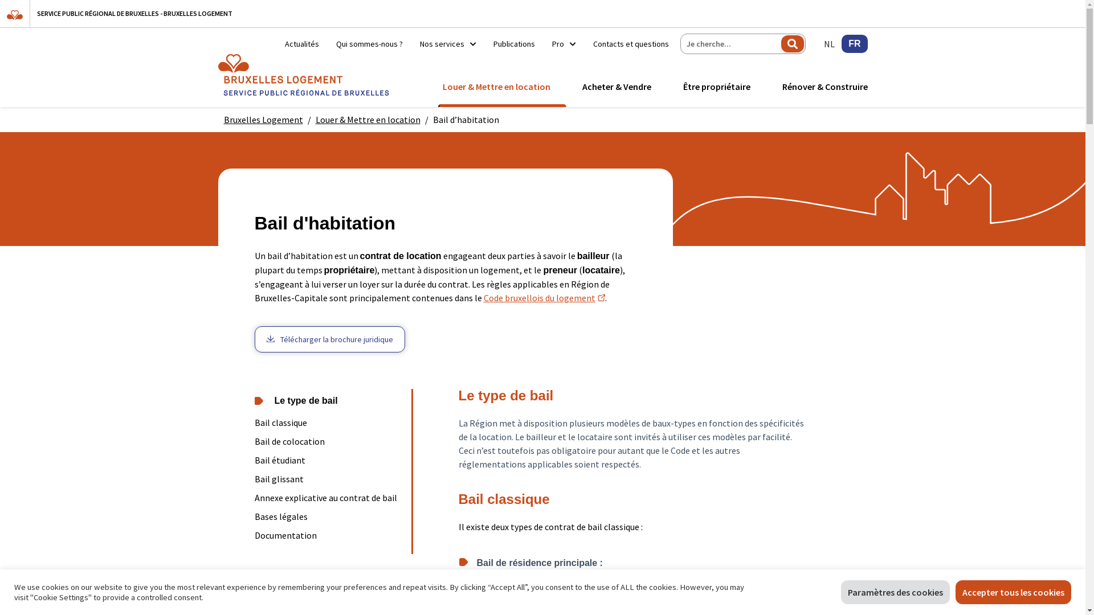  I want to click on Publications, so click(514, 44).